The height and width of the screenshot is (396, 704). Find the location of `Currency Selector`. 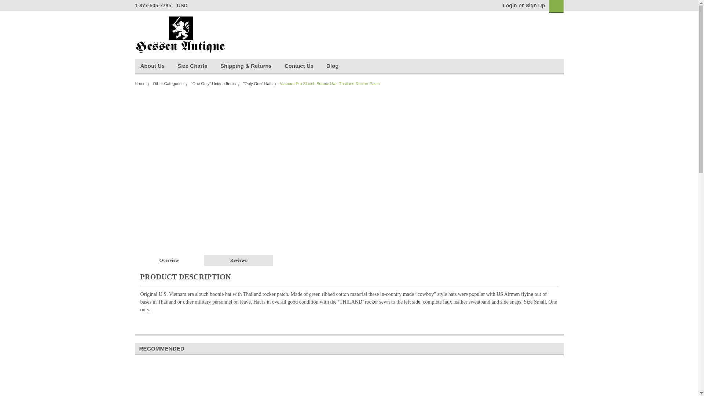

Currency Selector is located at coordinates (185, 5).